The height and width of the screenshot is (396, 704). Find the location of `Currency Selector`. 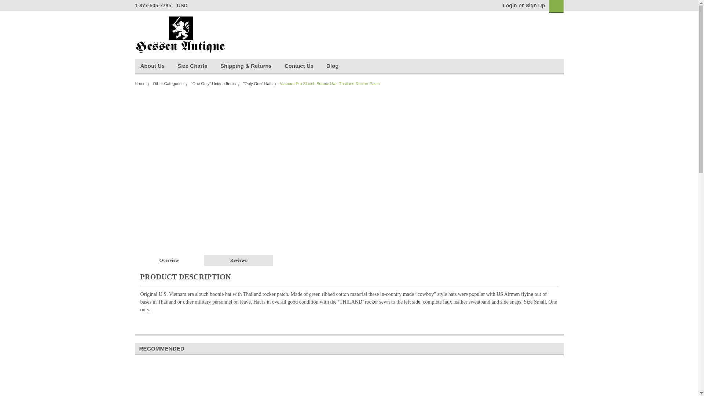

Currency Selector is located at coordinates (185, 5).